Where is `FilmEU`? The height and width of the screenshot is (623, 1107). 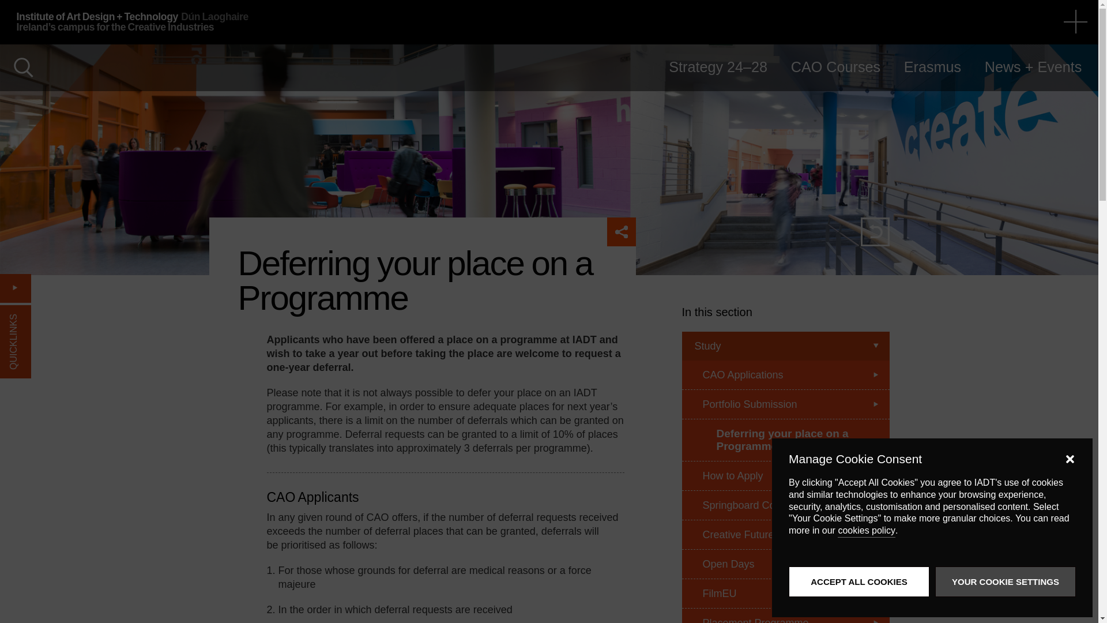 FilmEU is located at coordinates (785, 594).